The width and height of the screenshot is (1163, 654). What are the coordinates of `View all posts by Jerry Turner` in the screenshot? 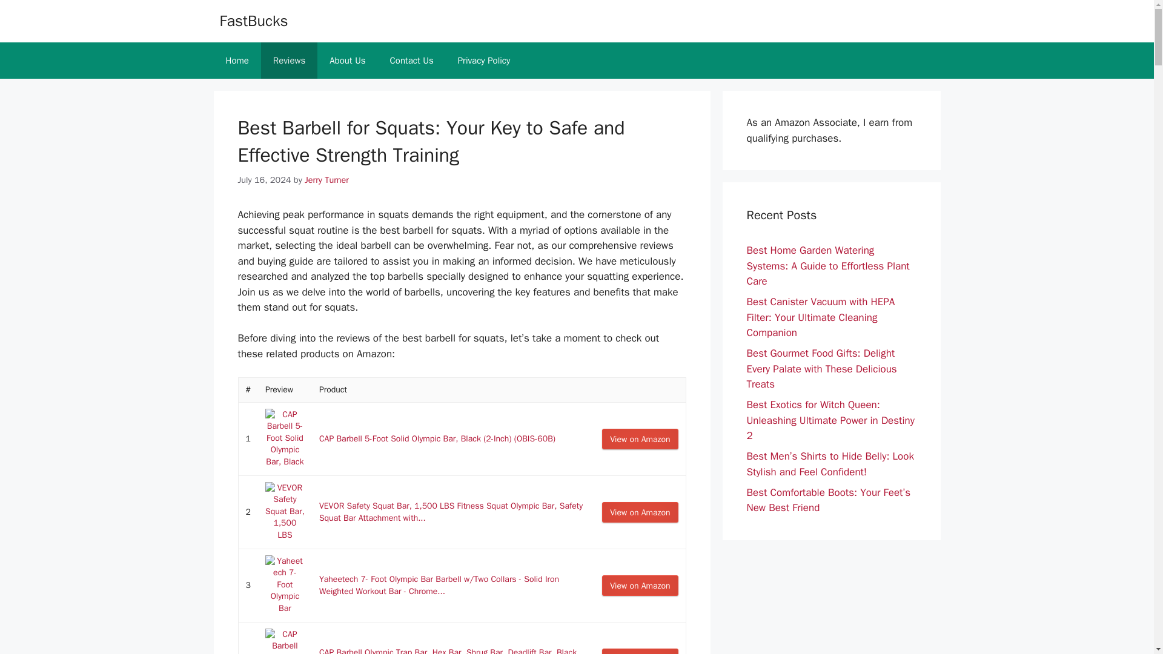 It's located at (327, 179).